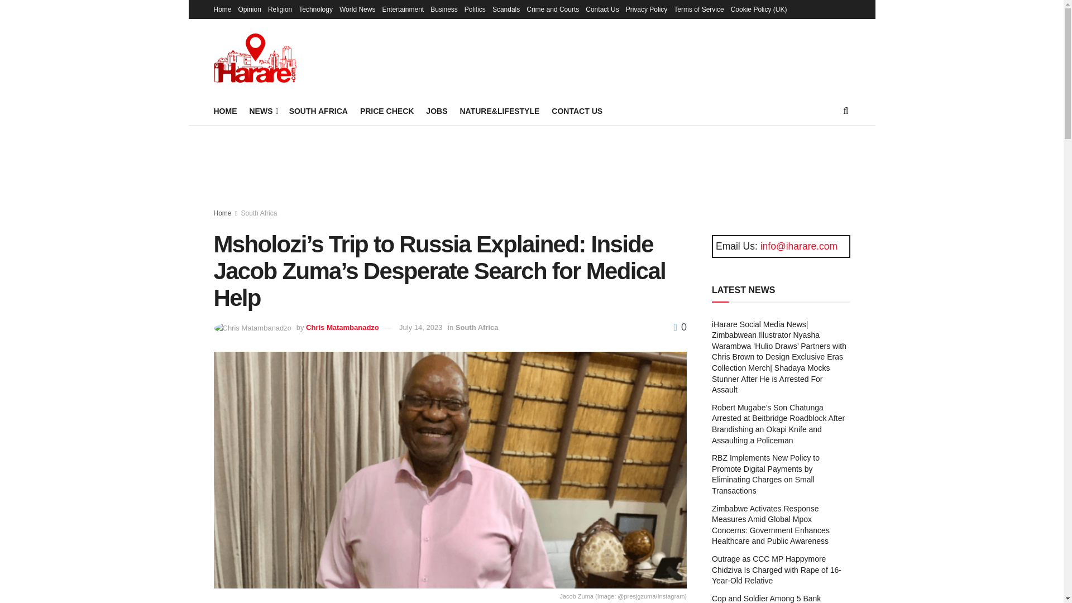  Describe the element at coordinates (225, 111) in the screenshot. I see `HOME` at that location.